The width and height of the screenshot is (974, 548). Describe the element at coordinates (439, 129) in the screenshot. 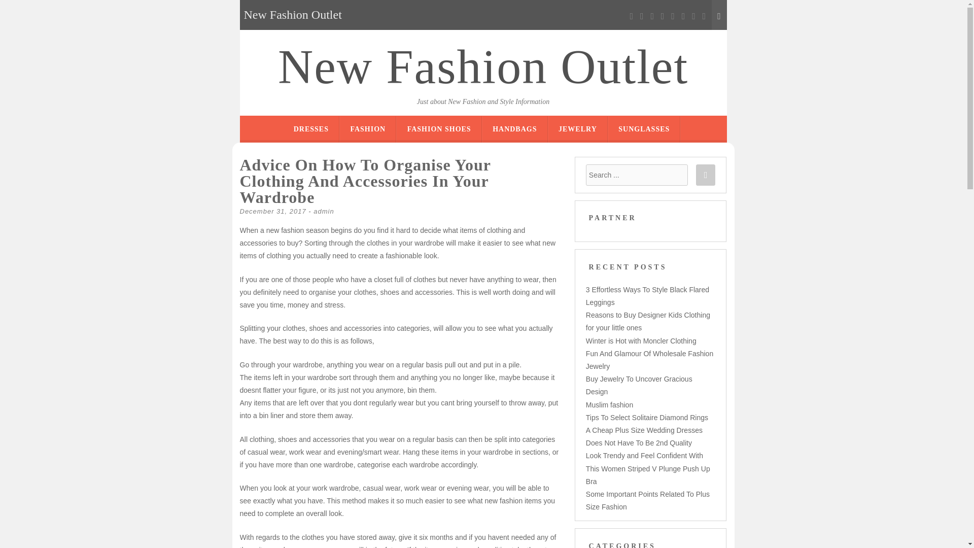

I see `FASHION SHOES` at that location.